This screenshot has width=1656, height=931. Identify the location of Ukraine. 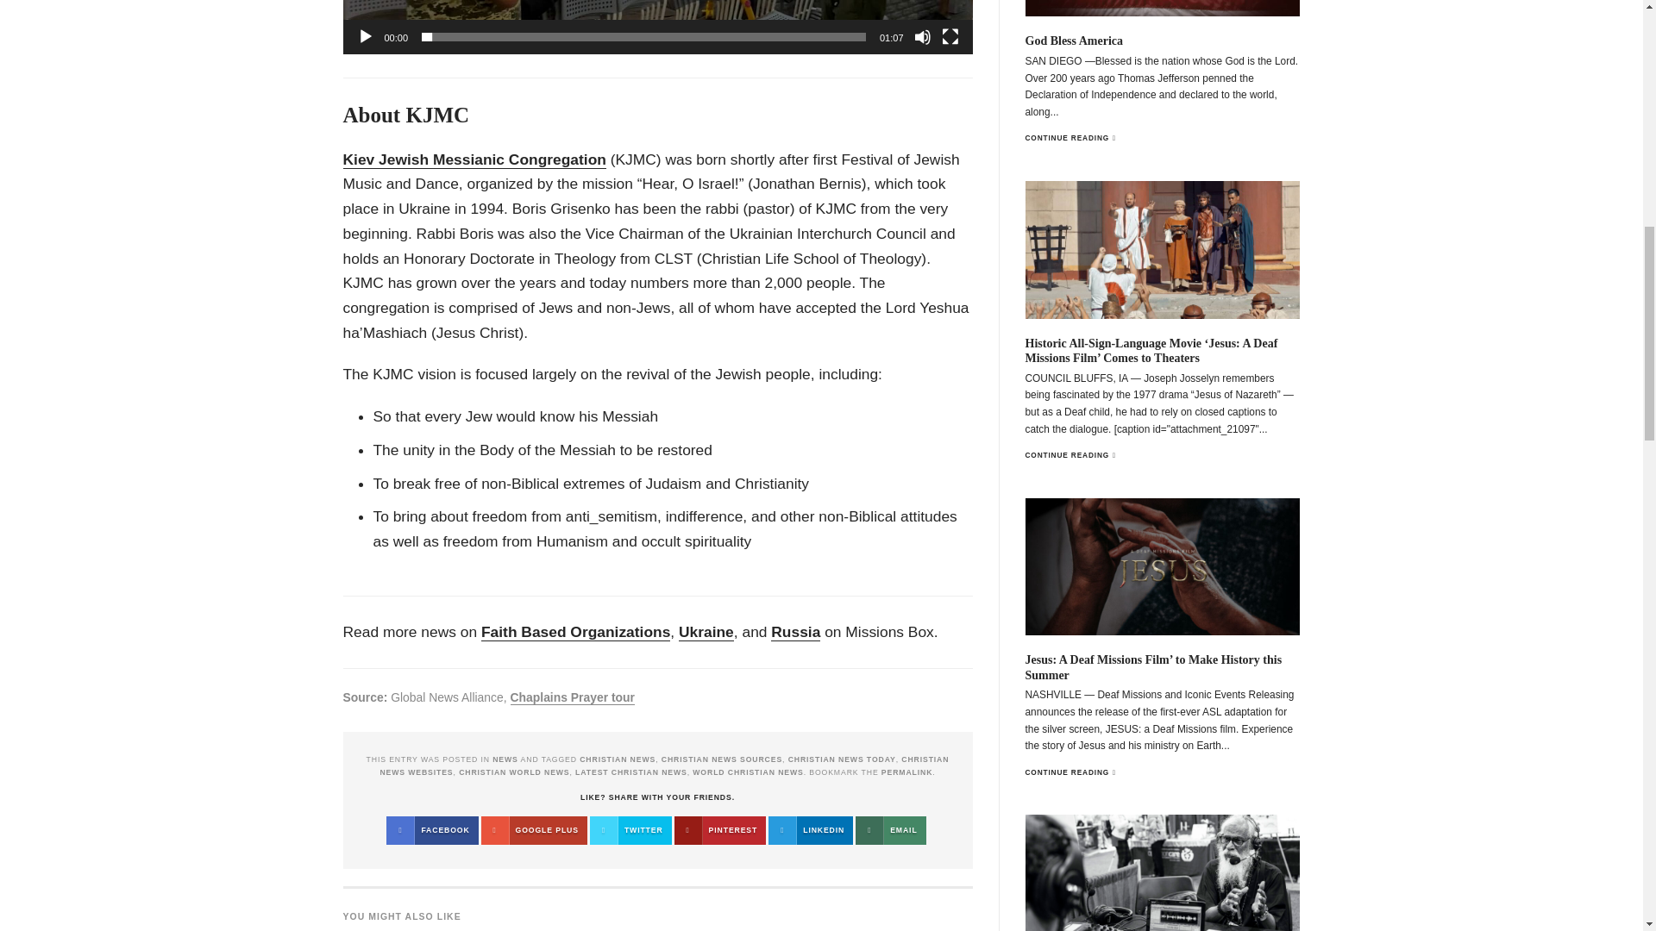
(706, 632).